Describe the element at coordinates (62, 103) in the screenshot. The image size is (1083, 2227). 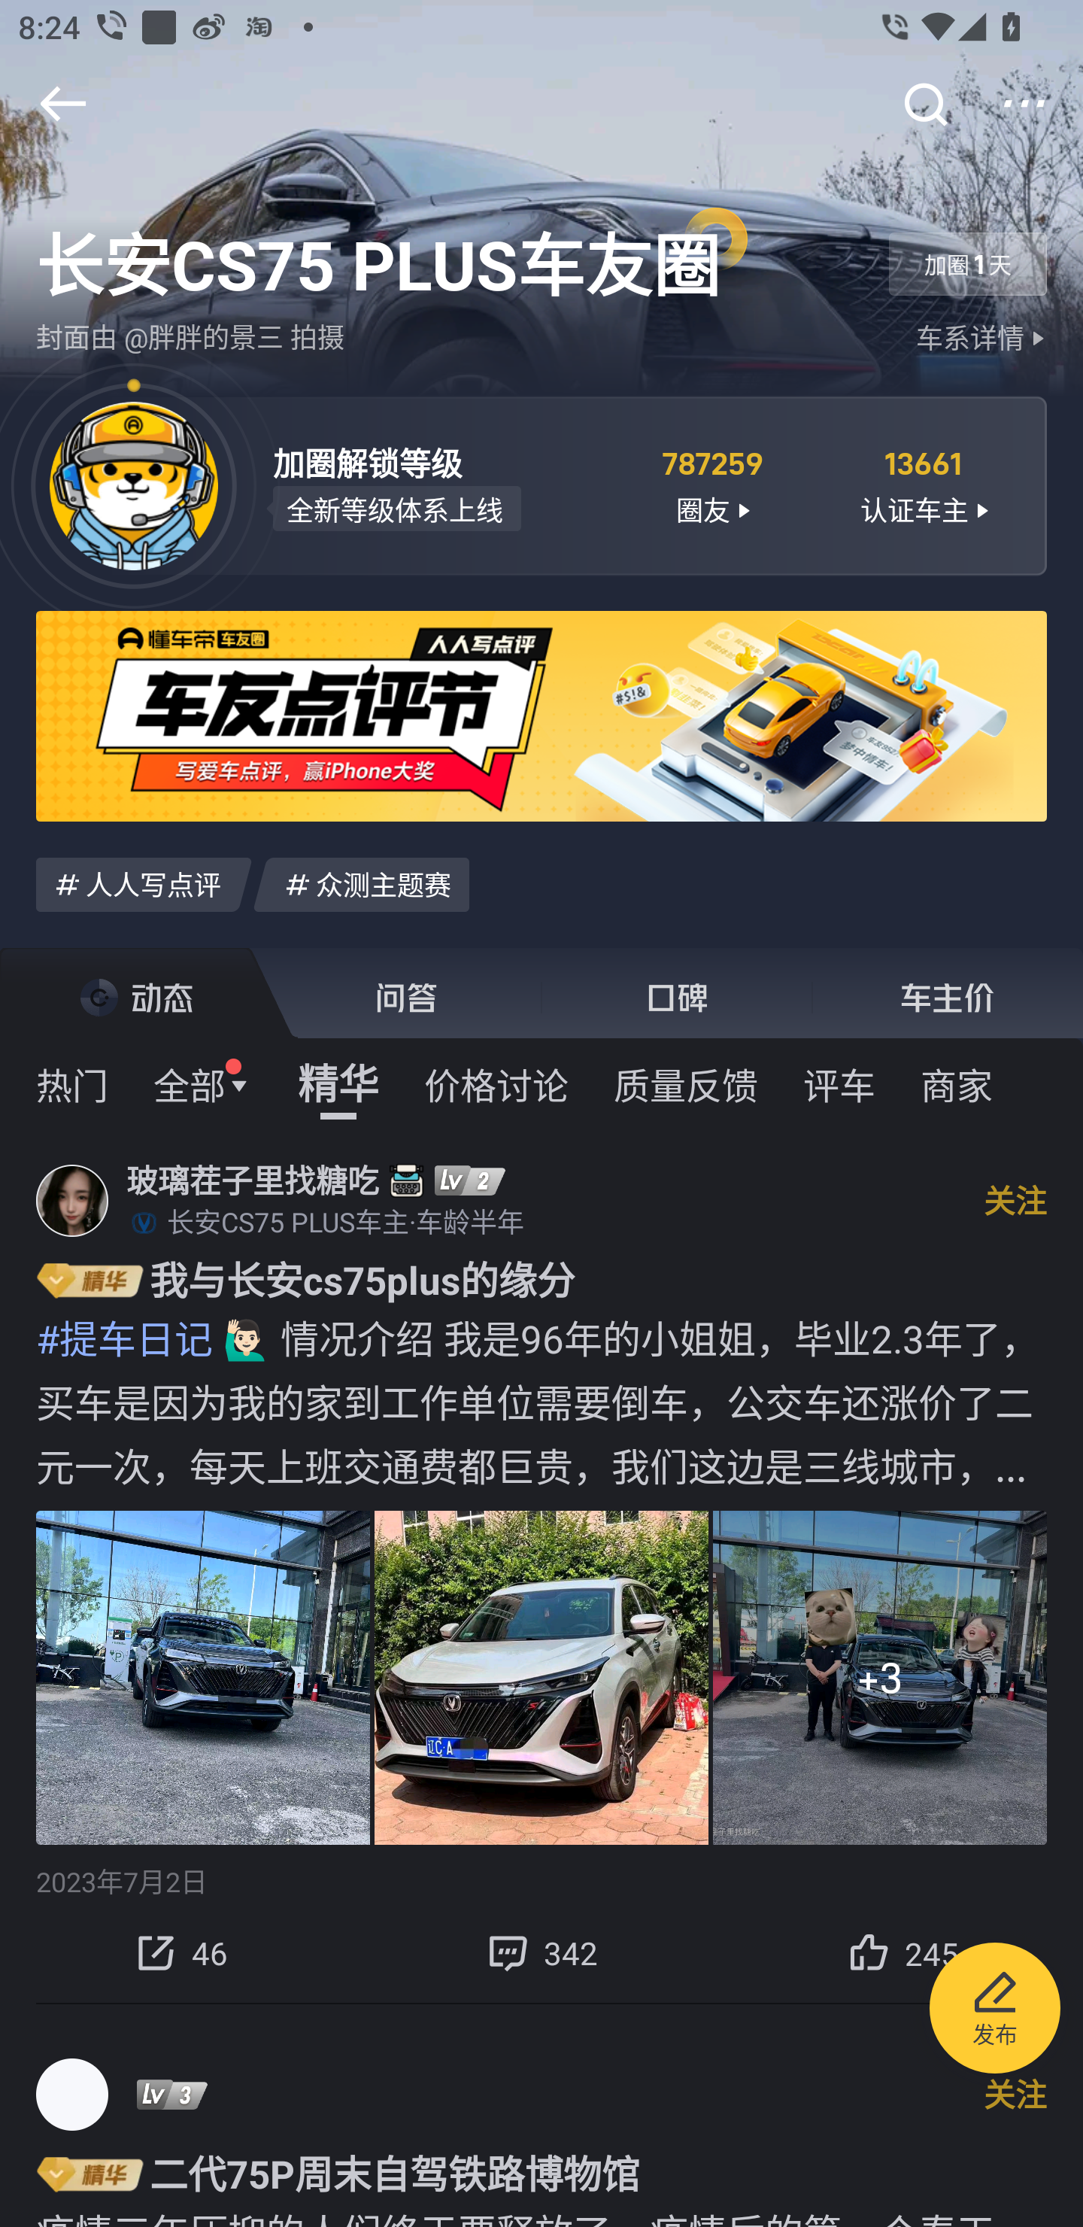
I see `` at that location.